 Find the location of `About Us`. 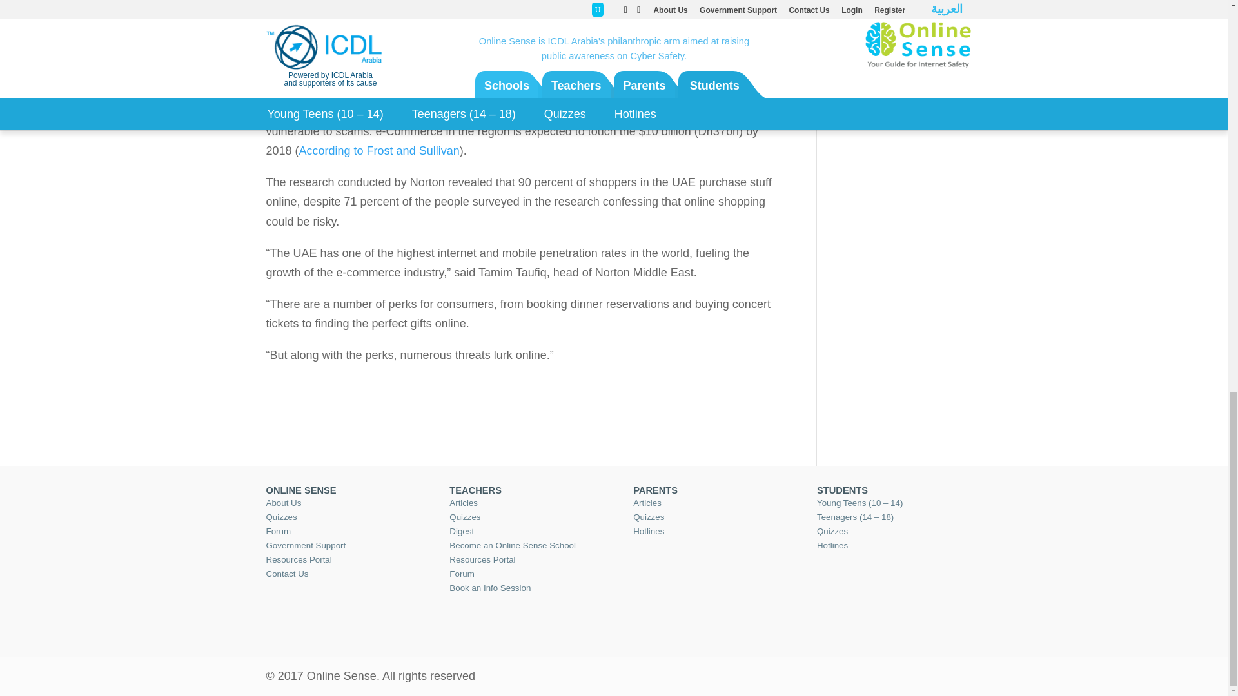

About Us is located at coordinates (283, 503).